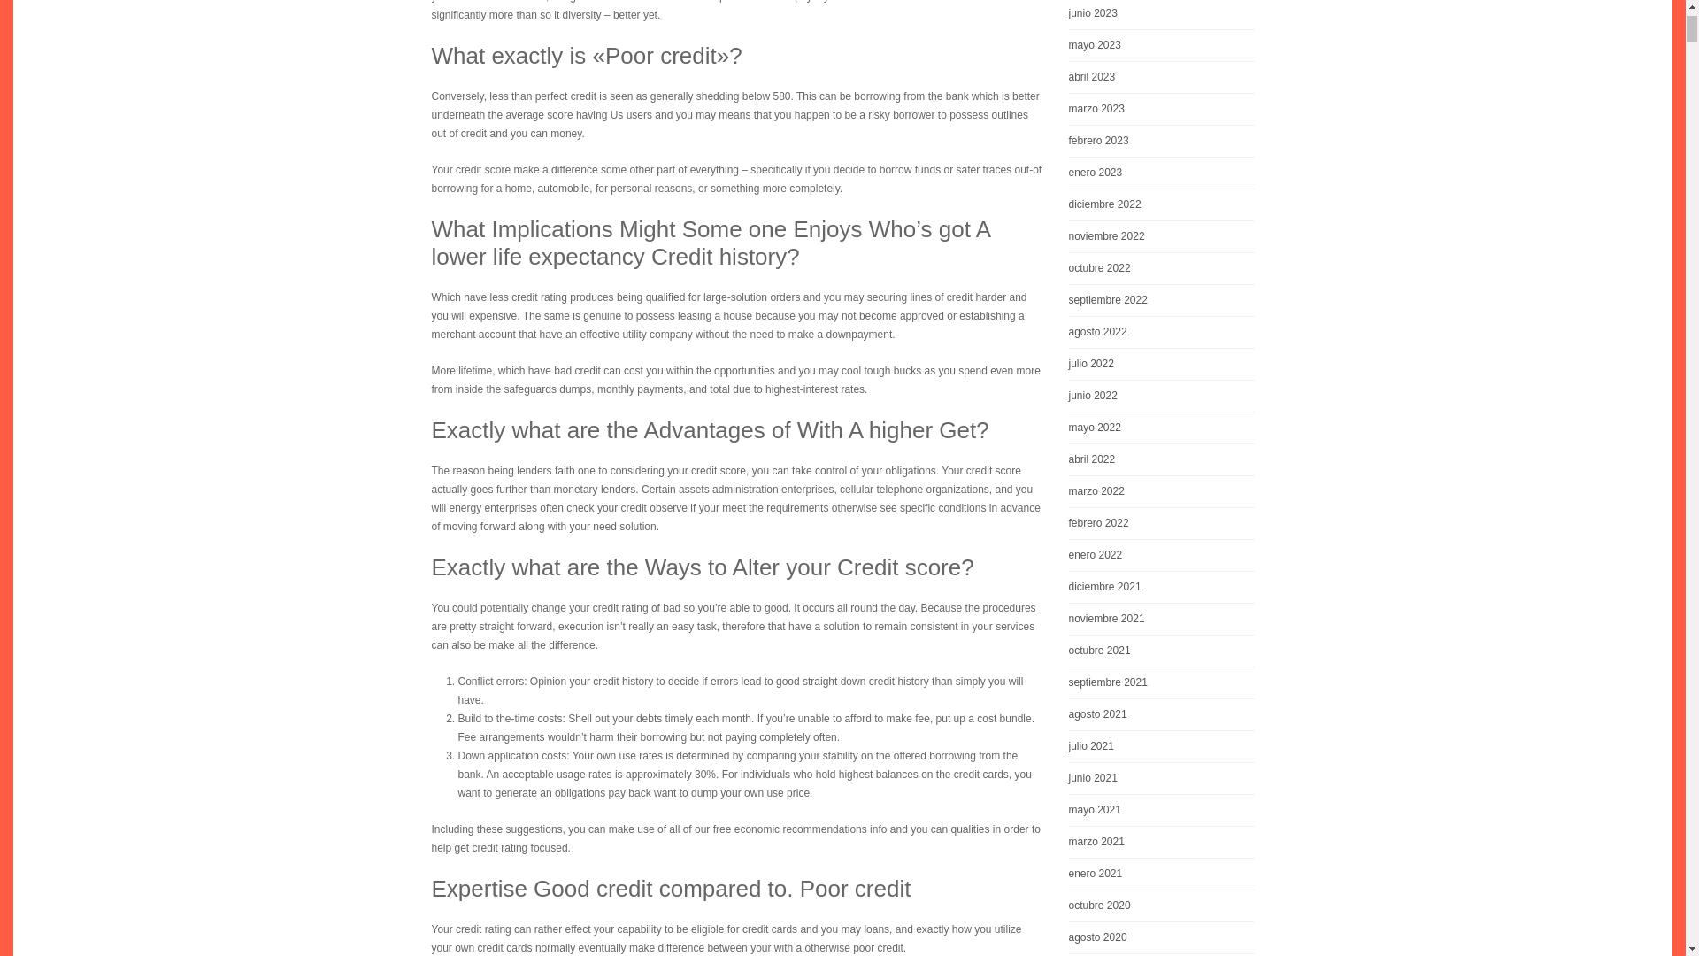  I want to click on marzo 2023, so click(1161, 109).